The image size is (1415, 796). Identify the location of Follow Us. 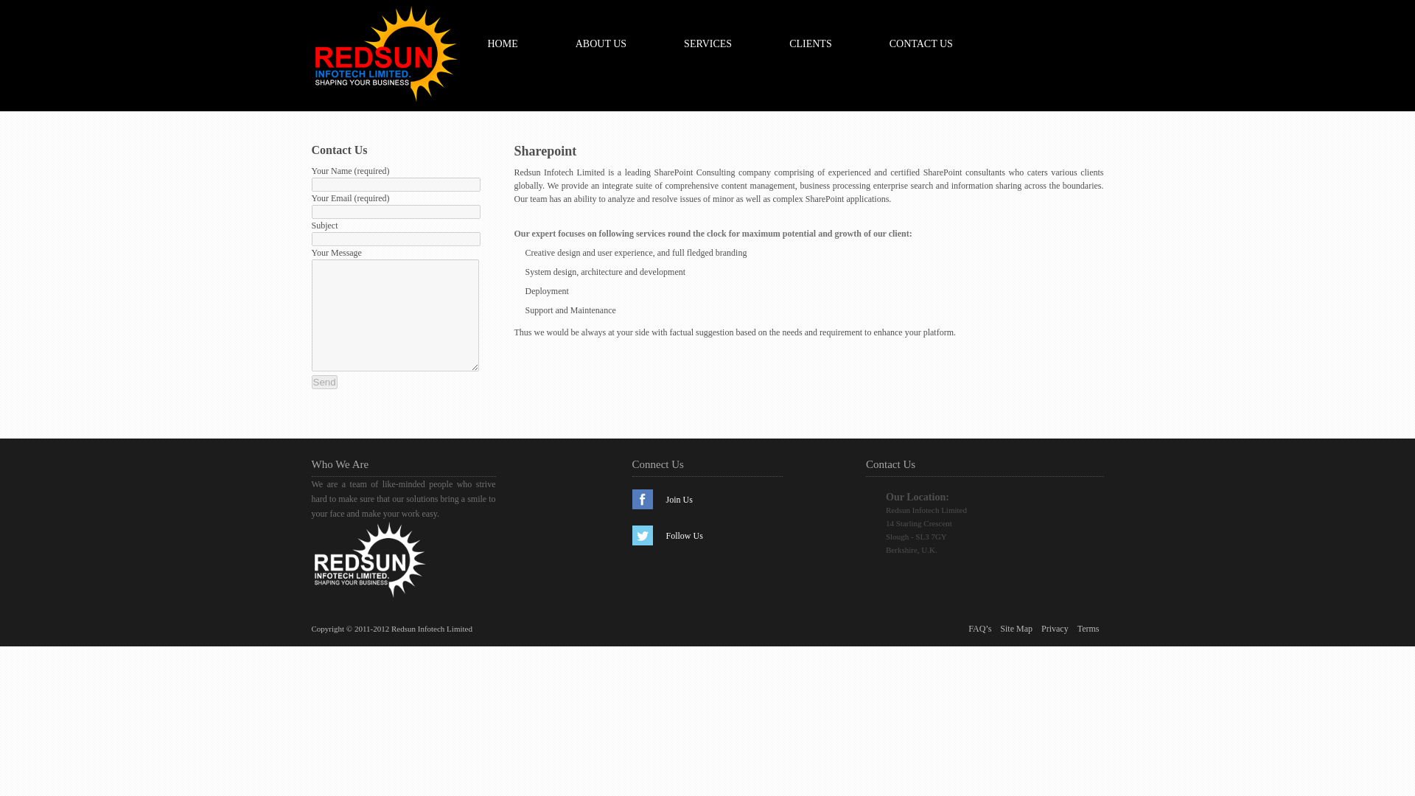
(685, 536).